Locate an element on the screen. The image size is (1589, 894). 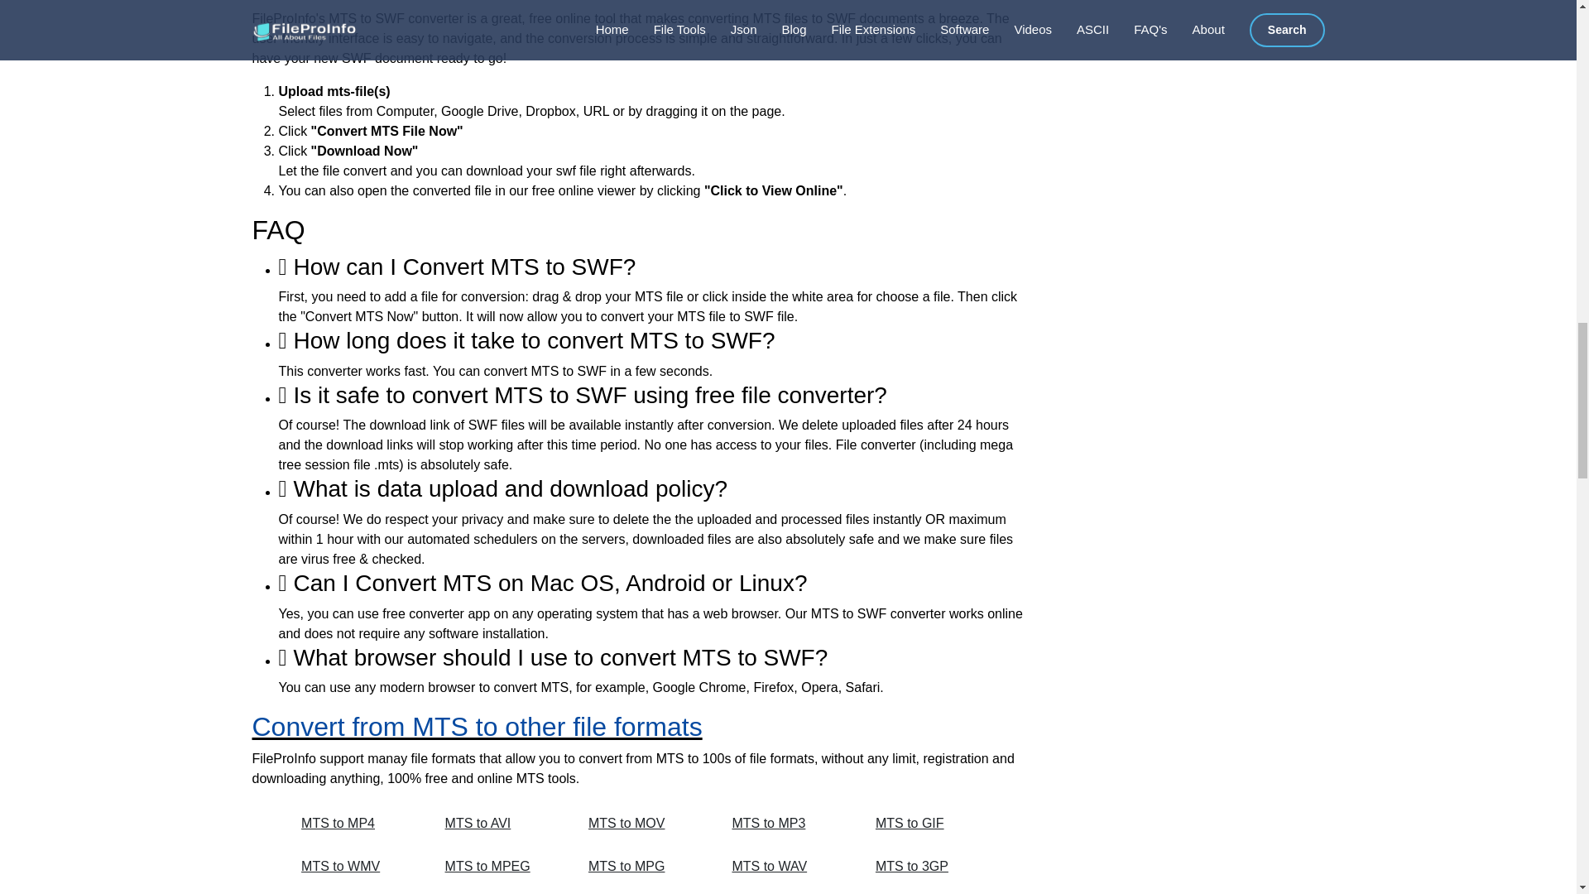
MTS to MP4 is located at coordinates (354, 824).